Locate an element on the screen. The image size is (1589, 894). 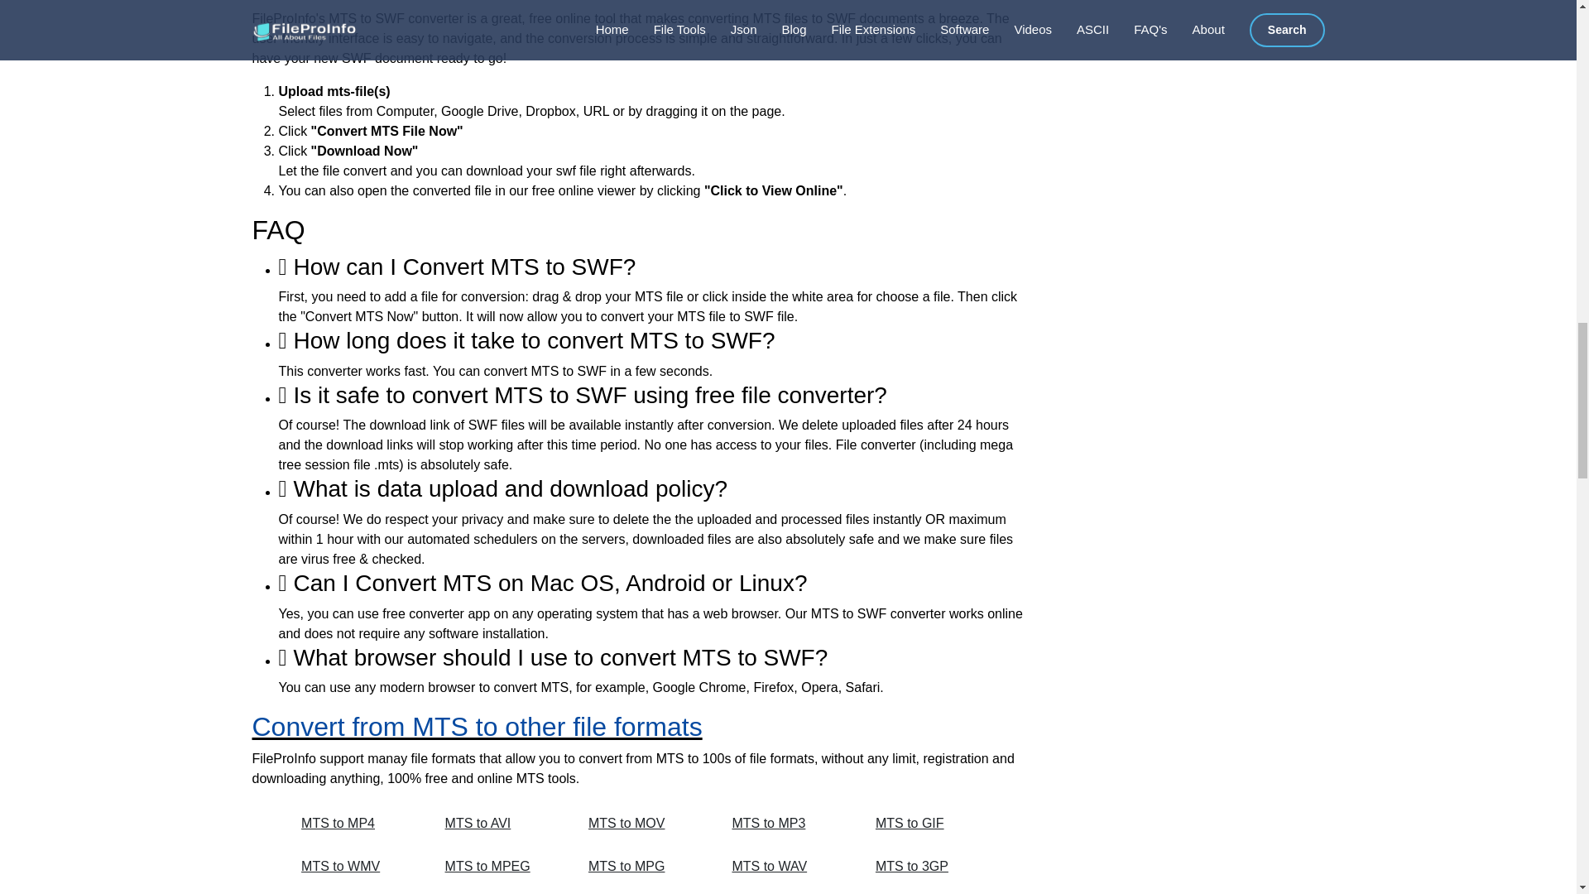
MTS to MP4 is located at coordinates (354, 824).